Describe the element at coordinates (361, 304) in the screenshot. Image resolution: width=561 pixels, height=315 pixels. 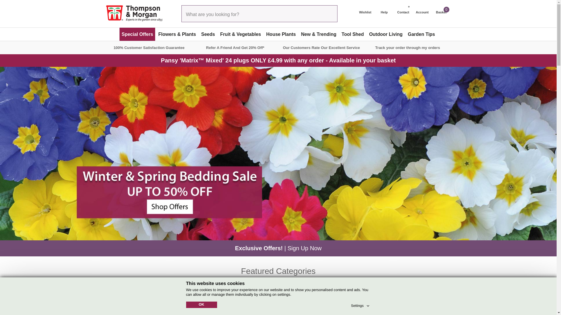
I see `Settings` at that location.